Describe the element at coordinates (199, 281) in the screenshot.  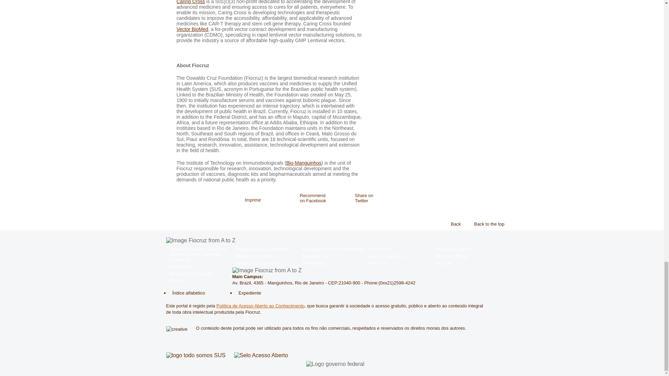
I see `History` at that location.